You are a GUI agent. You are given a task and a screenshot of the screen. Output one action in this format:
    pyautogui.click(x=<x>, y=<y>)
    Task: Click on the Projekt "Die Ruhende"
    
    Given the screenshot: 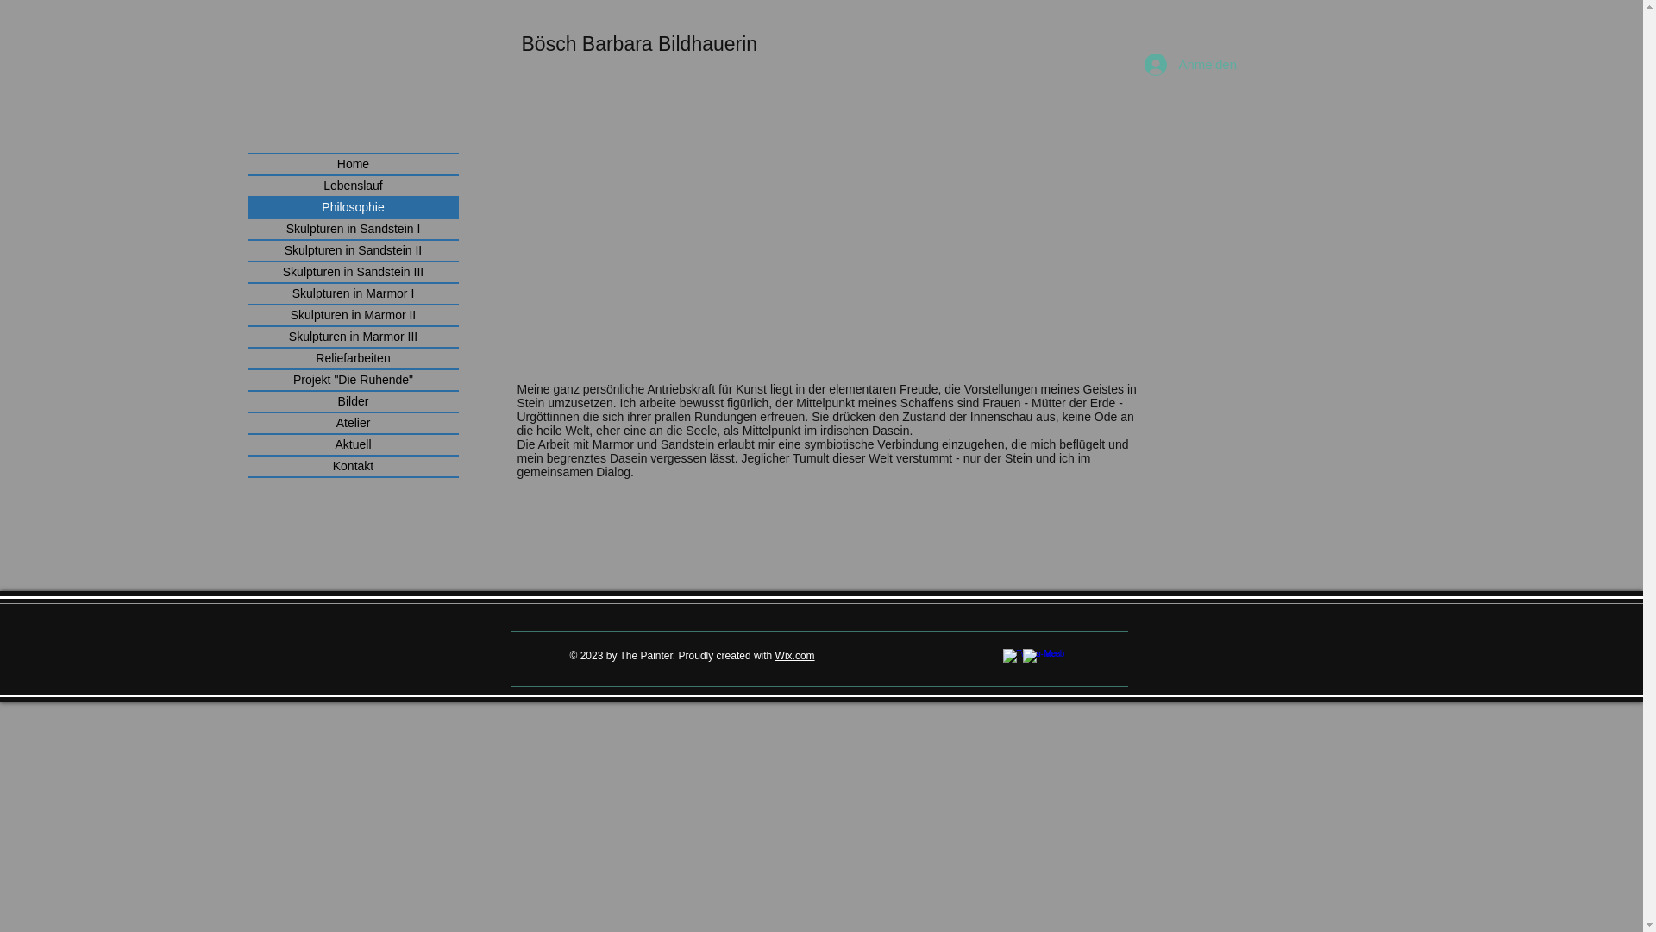 What is the action you would take?
    pyautogui.click(x=354, y=380)
    